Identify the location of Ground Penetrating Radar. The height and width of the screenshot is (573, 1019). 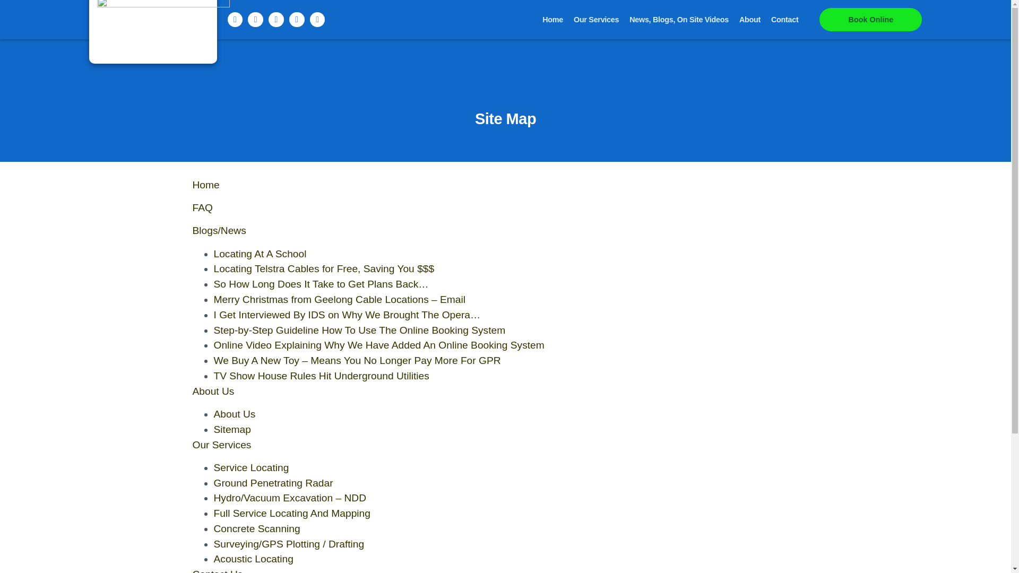
(273, 483).